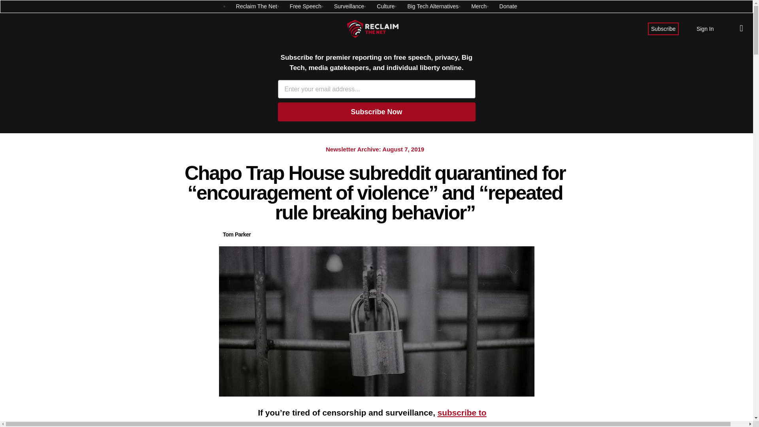 Image resolution: width=759 pixels, height=427 pixels. I want to click on Donate, so click(508, 6).